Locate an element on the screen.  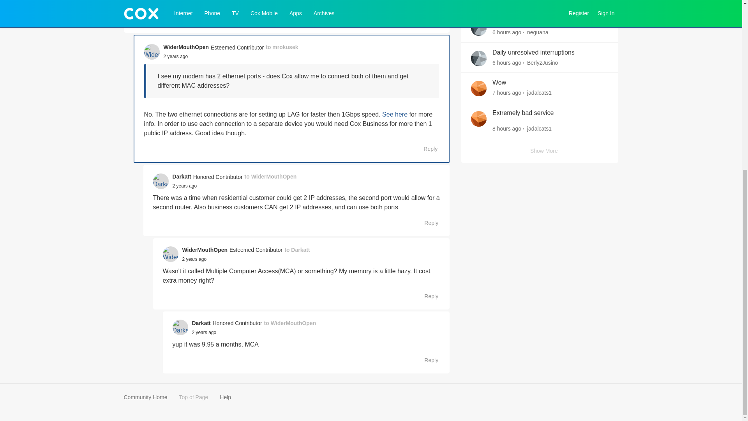
June 9, 2023 at 1:34 PM is located at coordinates (203, 332).